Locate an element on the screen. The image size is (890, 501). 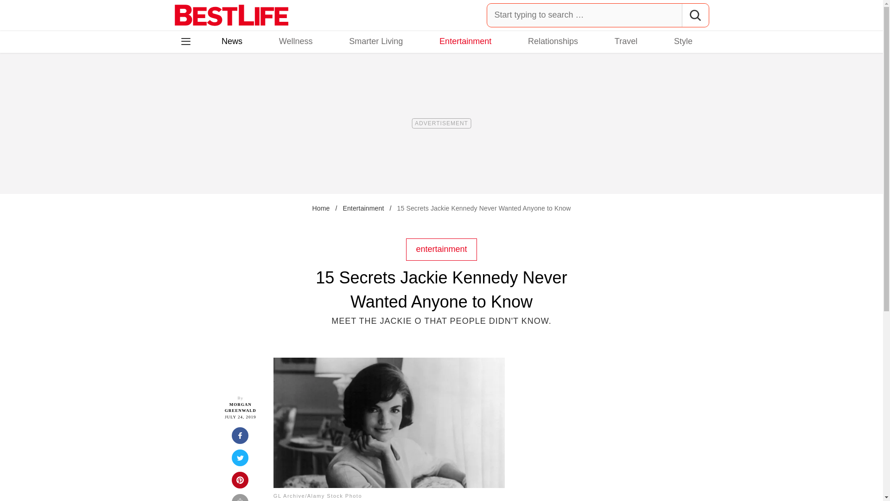
Style is located at coordinates (683, 41).